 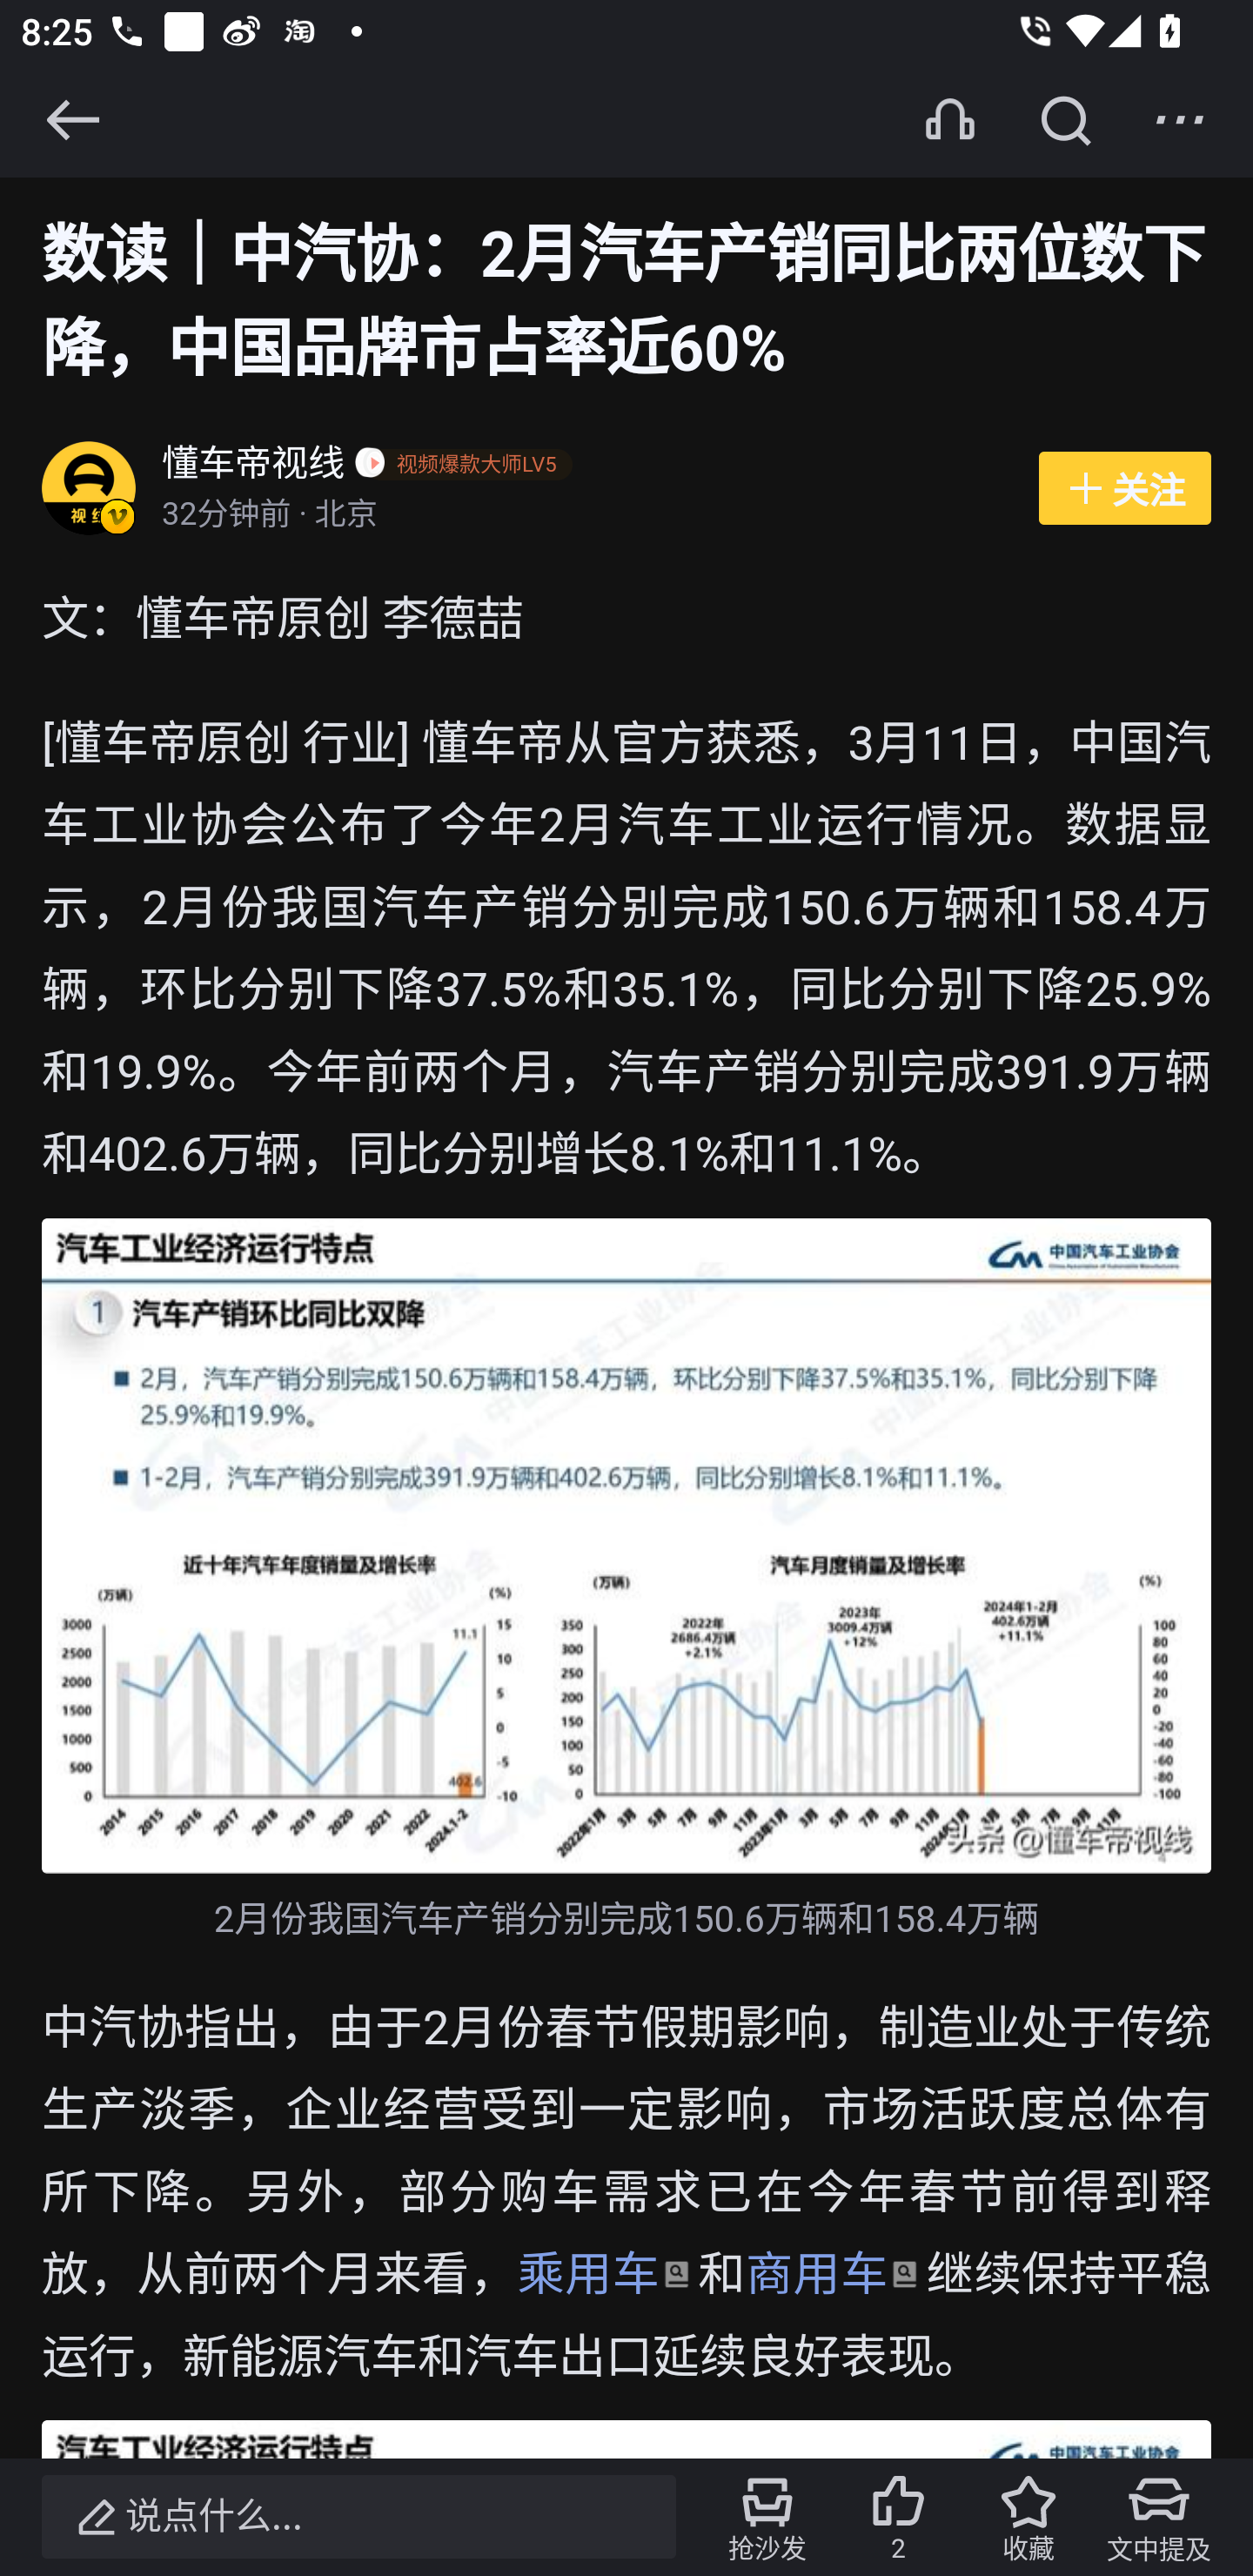 I want to click on 收藏, so click(x=1028, y=2517).